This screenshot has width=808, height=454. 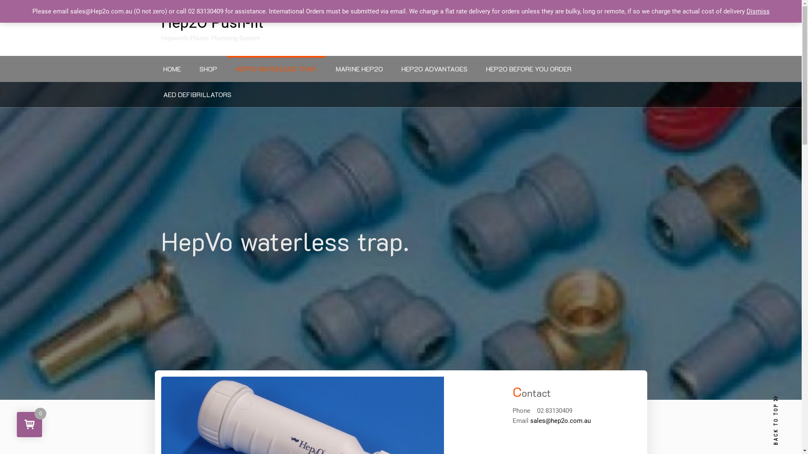 What do you see at coordinates (208, 69) in the screenshot?
I see `SHOP` at bounding box center [208, 69].